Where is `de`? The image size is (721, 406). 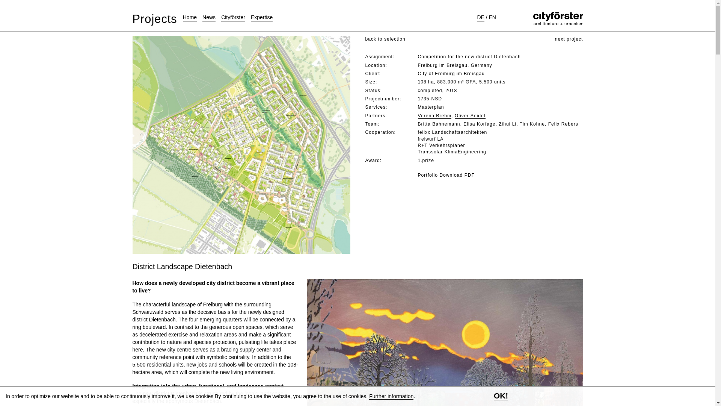 de is located at coordinates (480, 17).